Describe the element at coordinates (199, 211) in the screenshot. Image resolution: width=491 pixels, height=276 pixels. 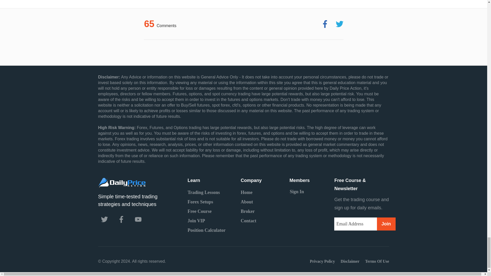
I see `Free Course` at that location.